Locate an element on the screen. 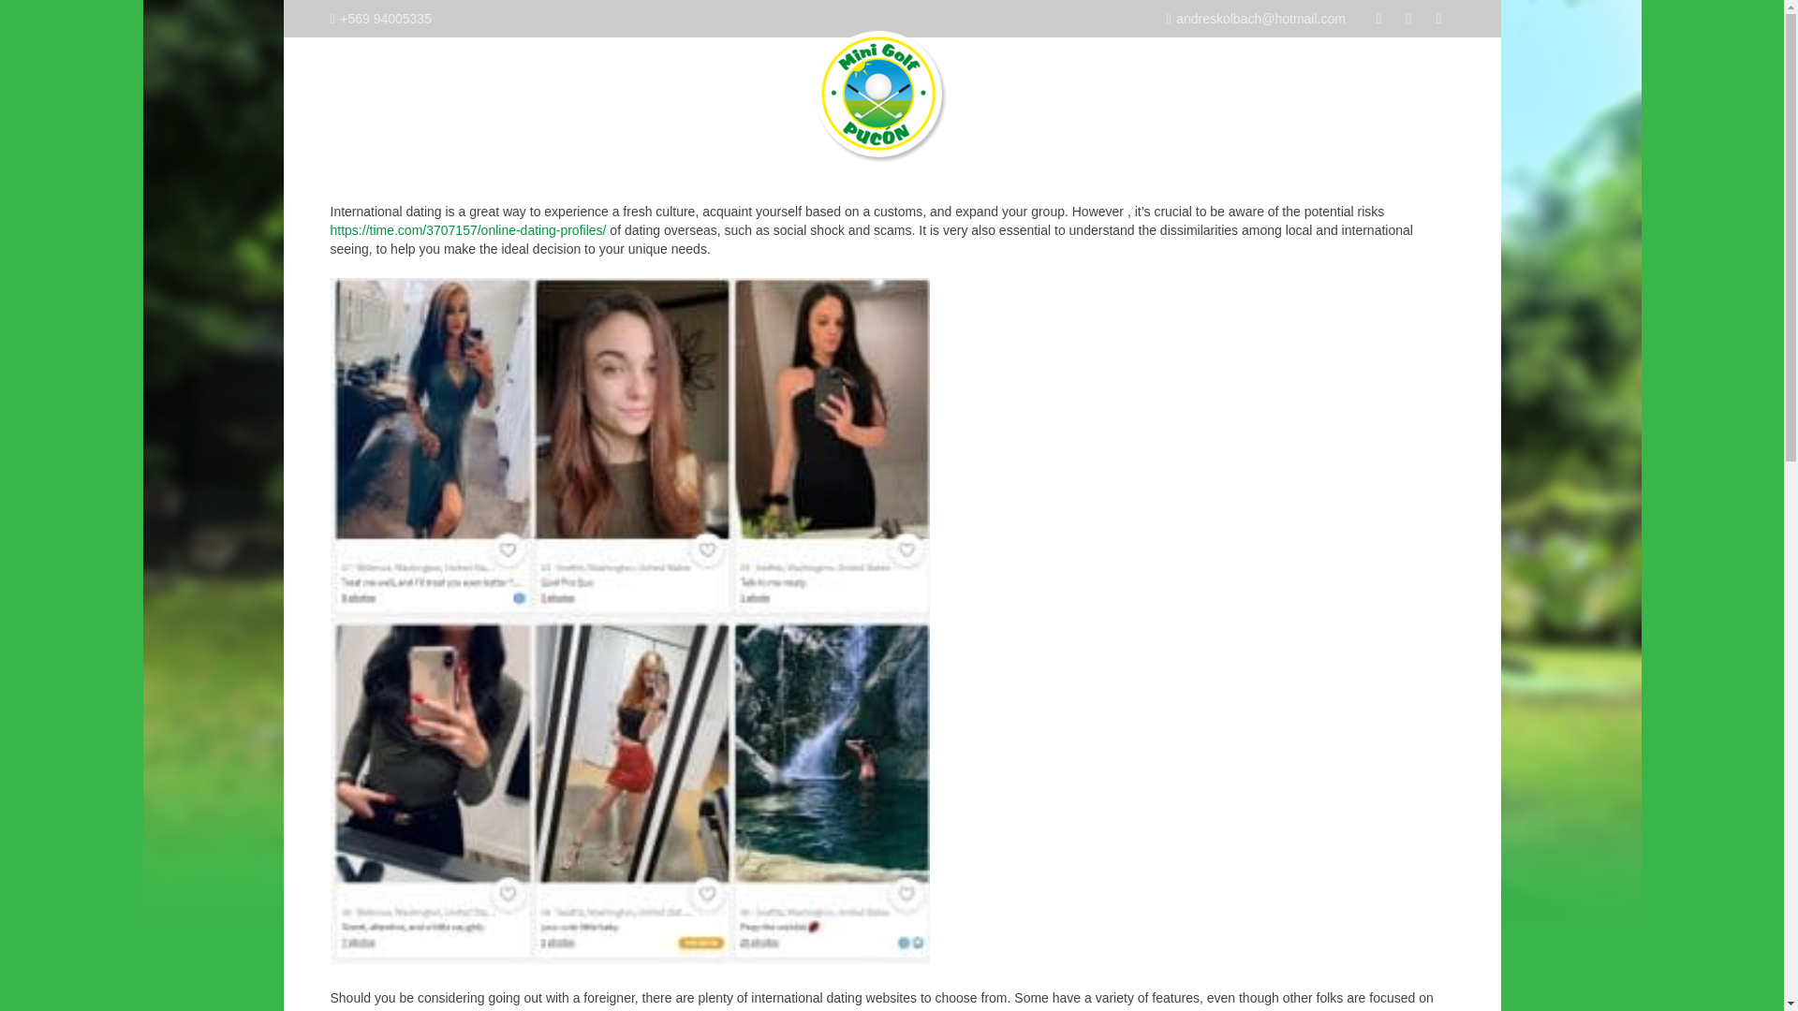  CONTACTO is located at coordinates (1343, 93).